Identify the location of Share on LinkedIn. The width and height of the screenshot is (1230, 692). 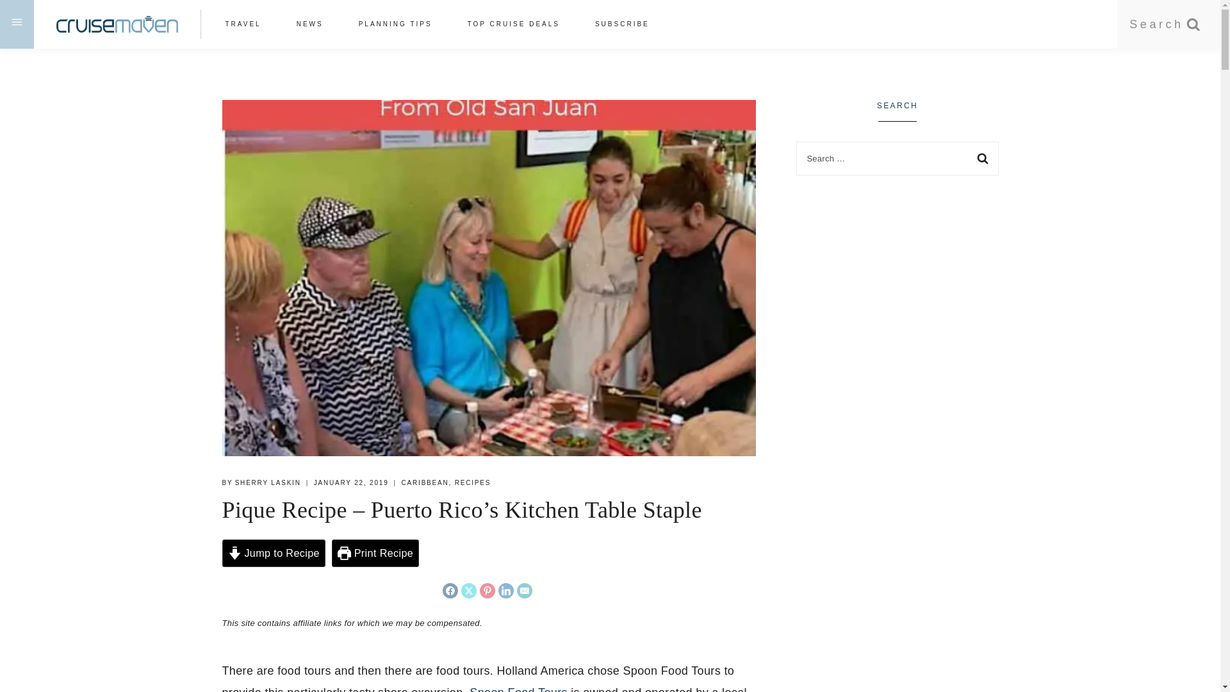
(506, 591).